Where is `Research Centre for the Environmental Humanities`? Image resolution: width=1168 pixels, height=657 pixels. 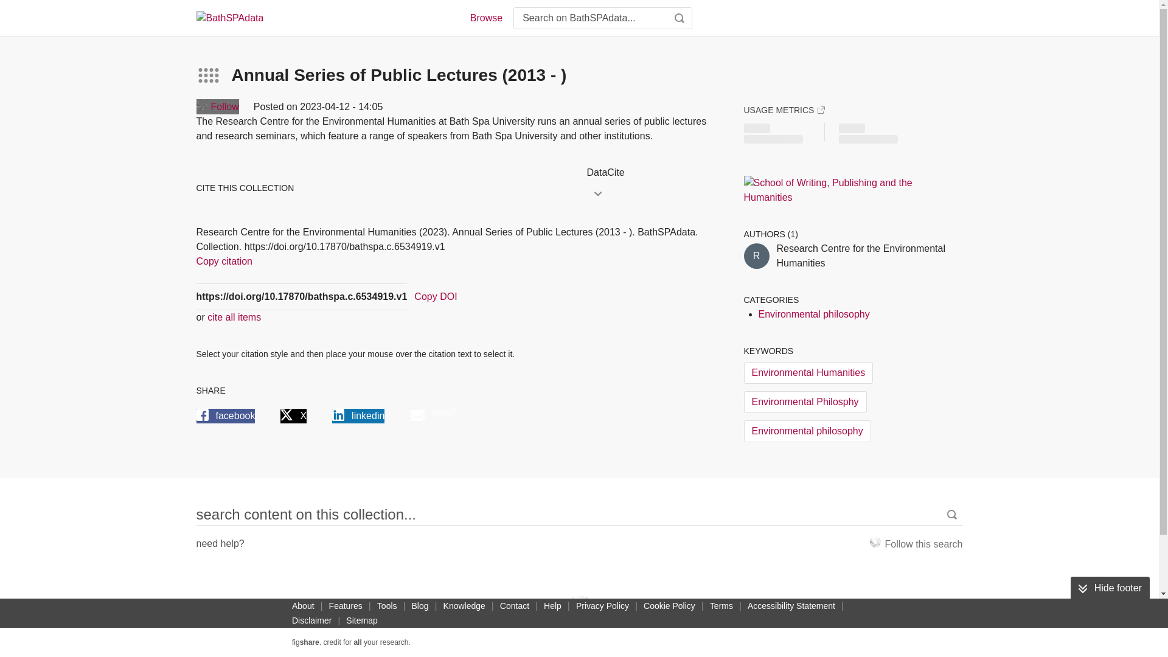 Research Centre for the Environmental Humanities is located at coordinates (756, 255).